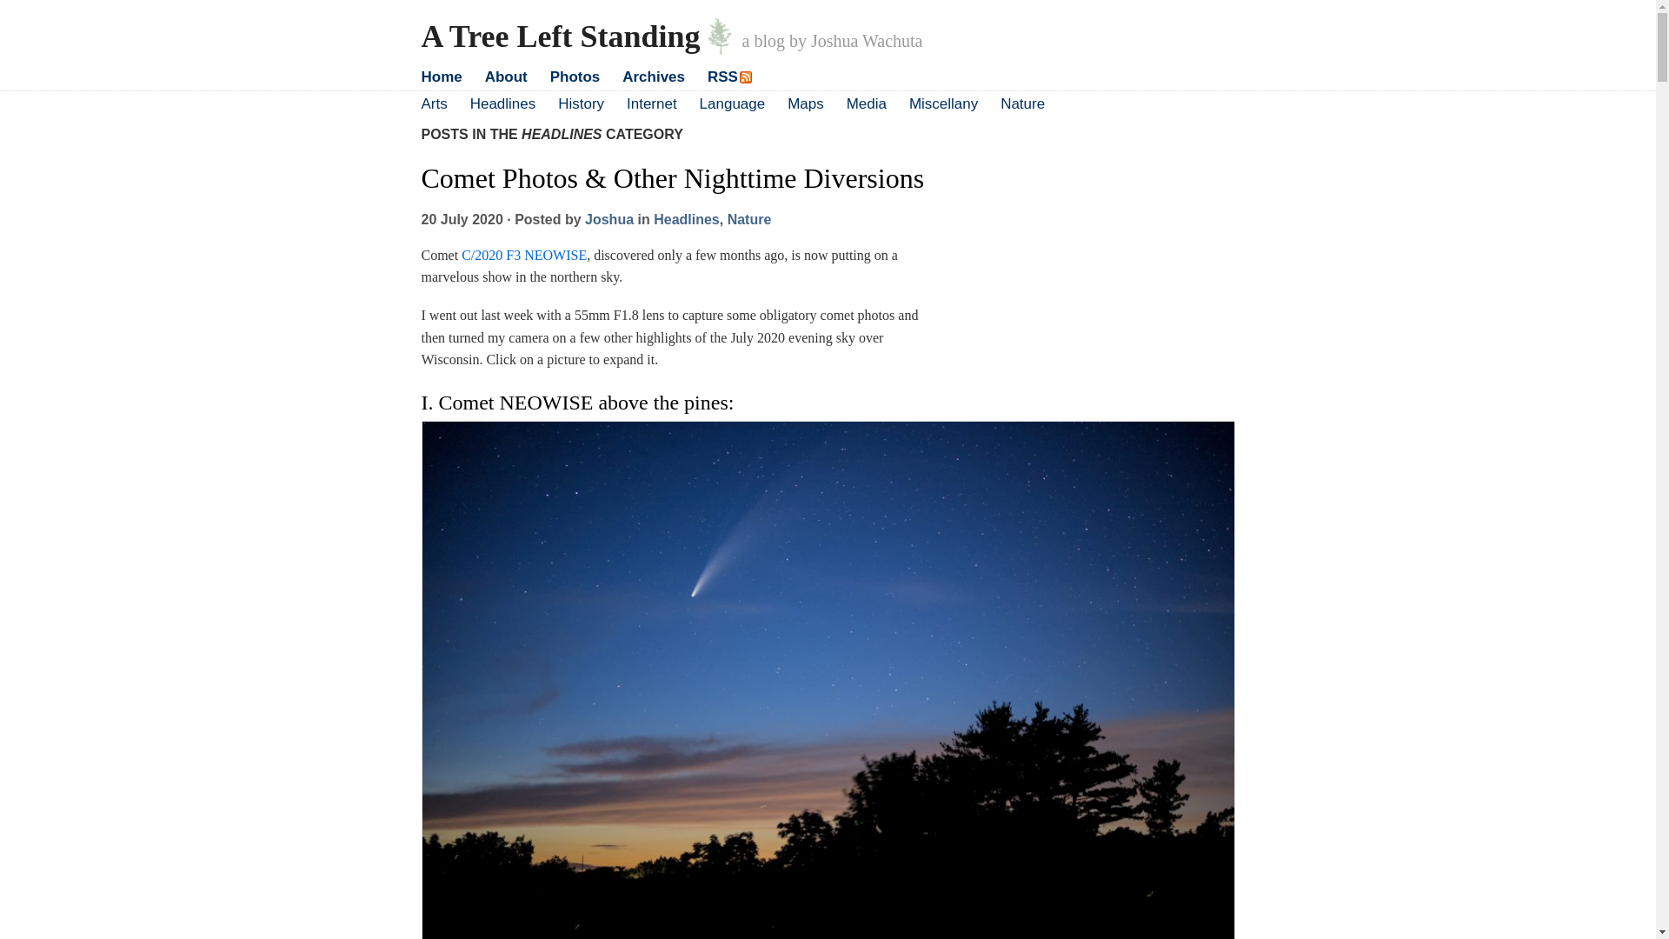 This screenshot has width=1669, height=939. I want to click on Miscellany, so click(944, 103).